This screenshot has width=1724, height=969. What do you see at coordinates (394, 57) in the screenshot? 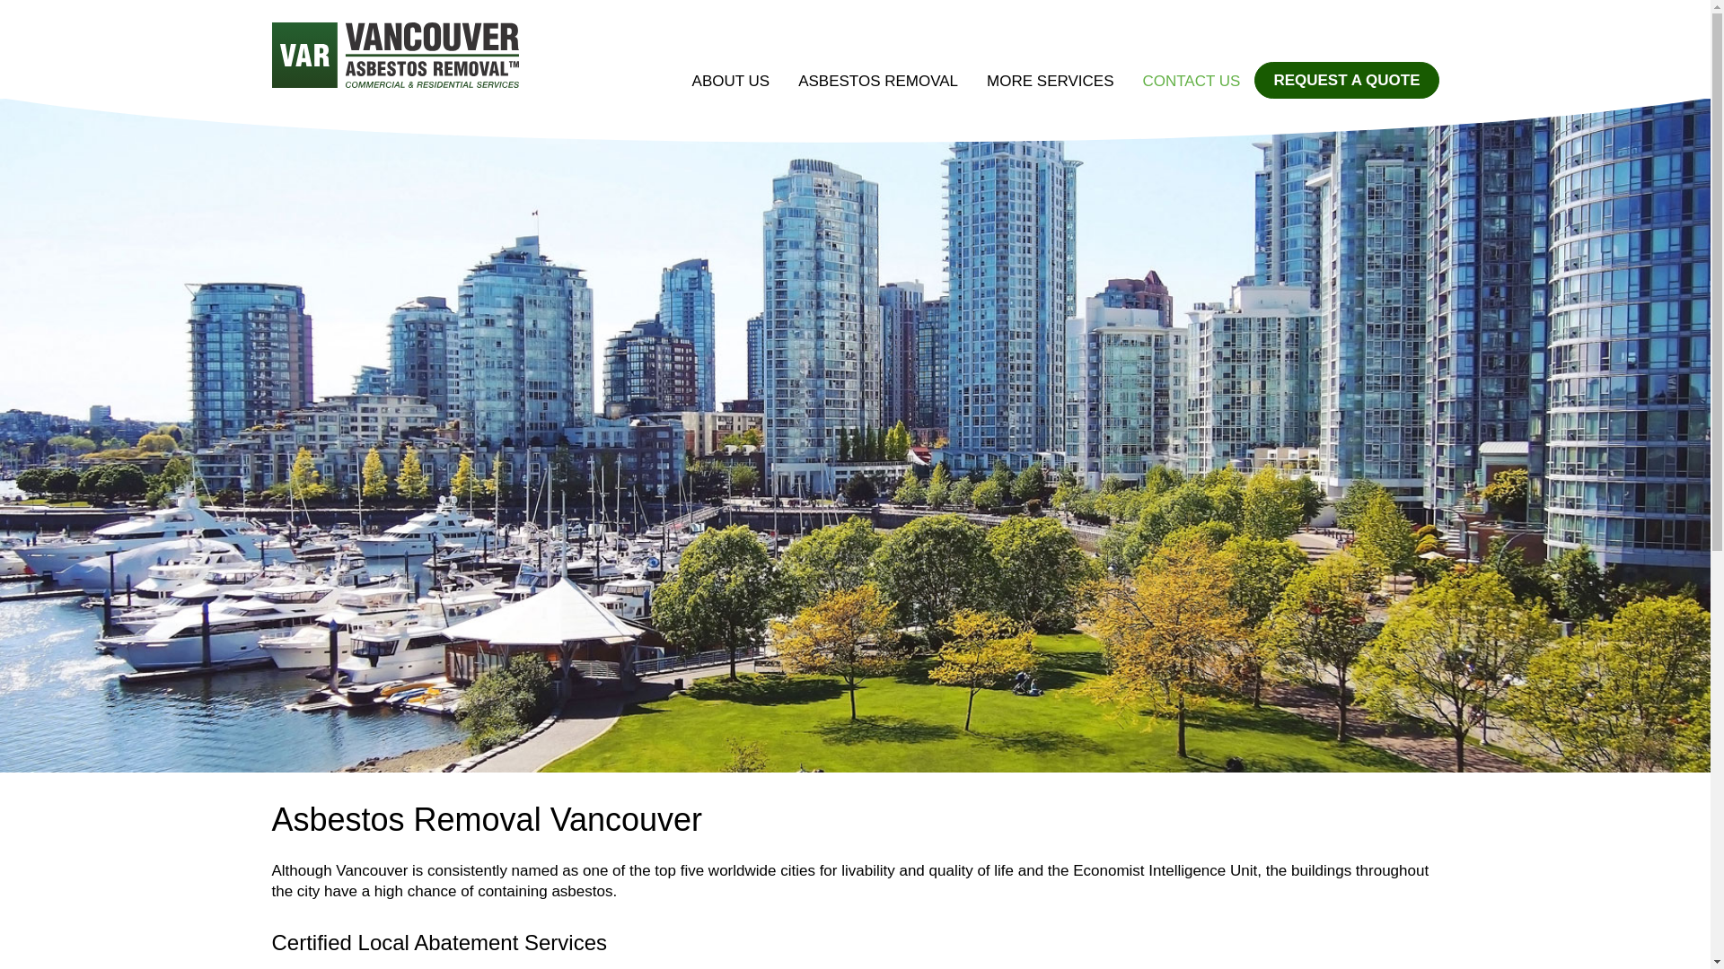
I see `Vancouver Asbestos Removal - Home` at bounding box center [394, 57].